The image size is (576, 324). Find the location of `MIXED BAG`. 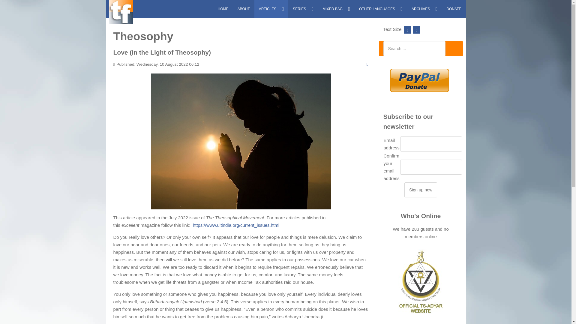

MIXED BAG is located at coordinates (336, 9).